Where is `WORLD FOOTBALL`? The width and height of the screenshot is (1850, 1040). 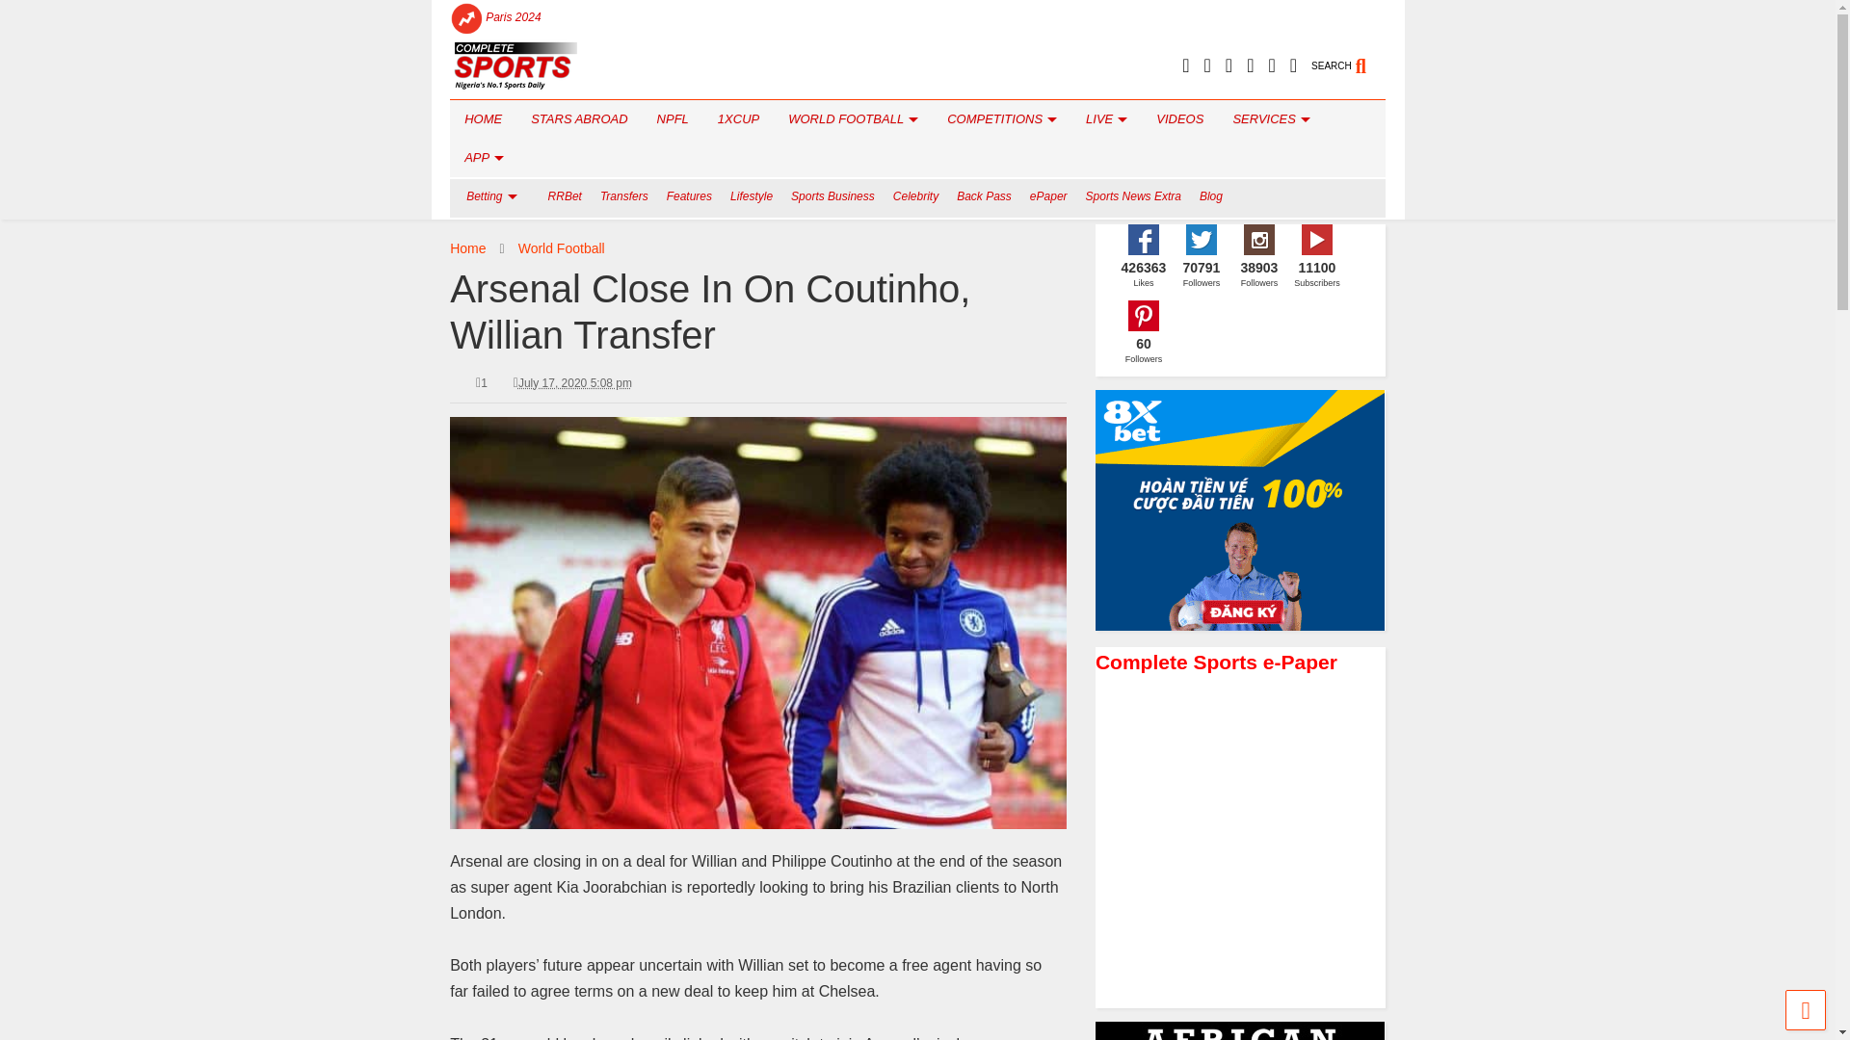 WORLD FOOTBALL is located at coordinates (852, 118).